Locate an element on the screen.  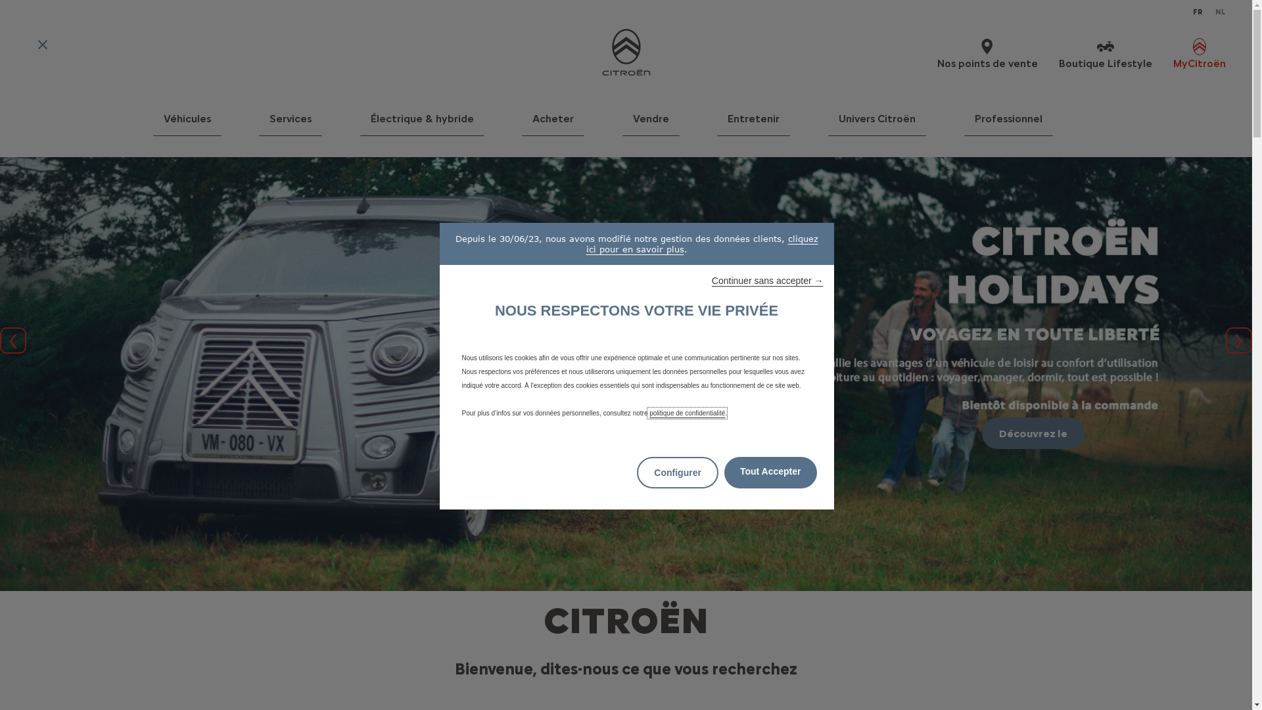
Entretenir is located at coordinates (753, 124).